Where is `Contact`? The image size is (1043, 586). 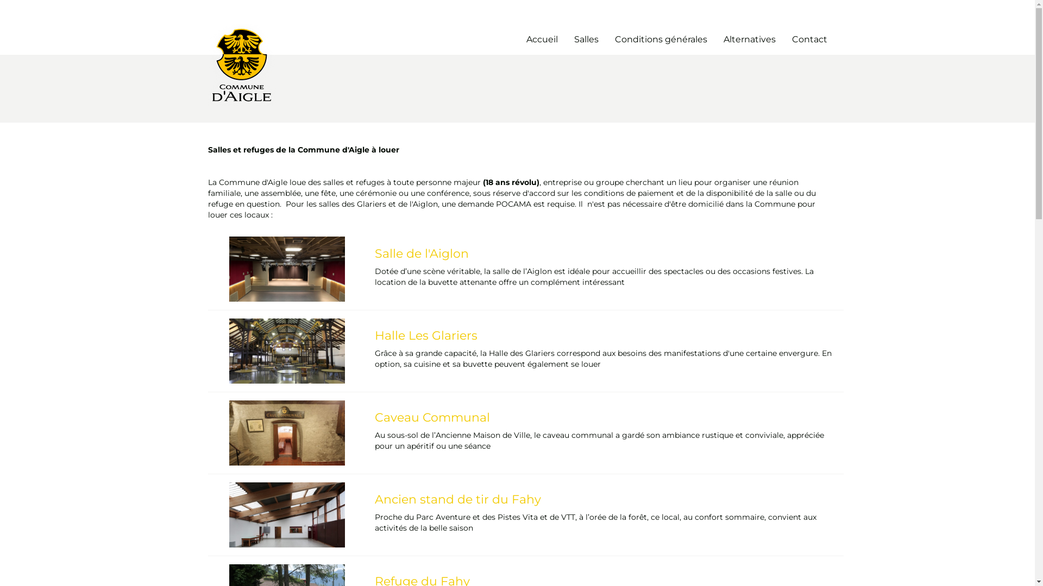 Contact is located at coordinates (809, 40).